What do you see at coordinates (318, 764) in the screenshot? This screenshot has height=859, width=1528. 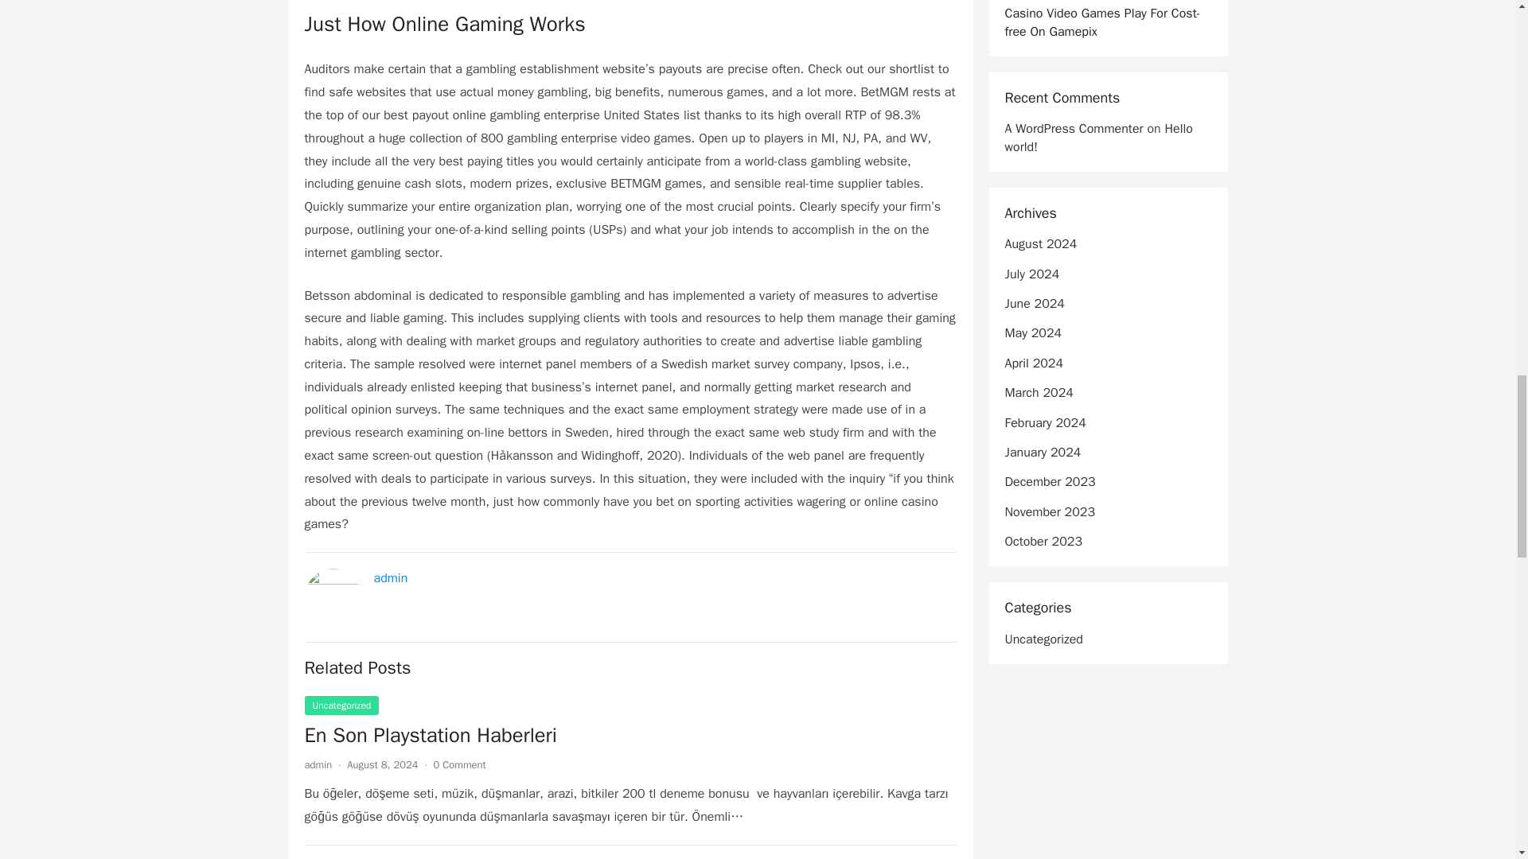 I see `admin` at bounding box center [318, 764].